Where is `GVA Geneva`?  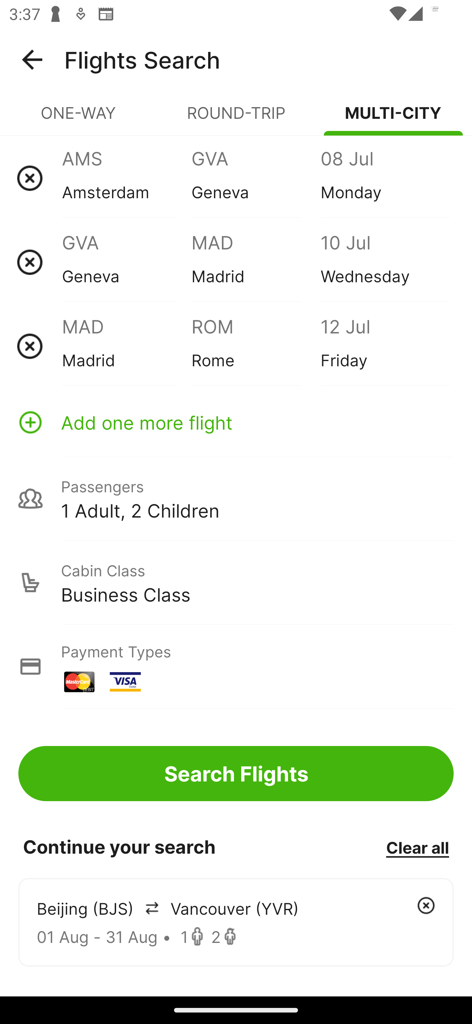
GVA Geneva is located at coordinates (127, 262).